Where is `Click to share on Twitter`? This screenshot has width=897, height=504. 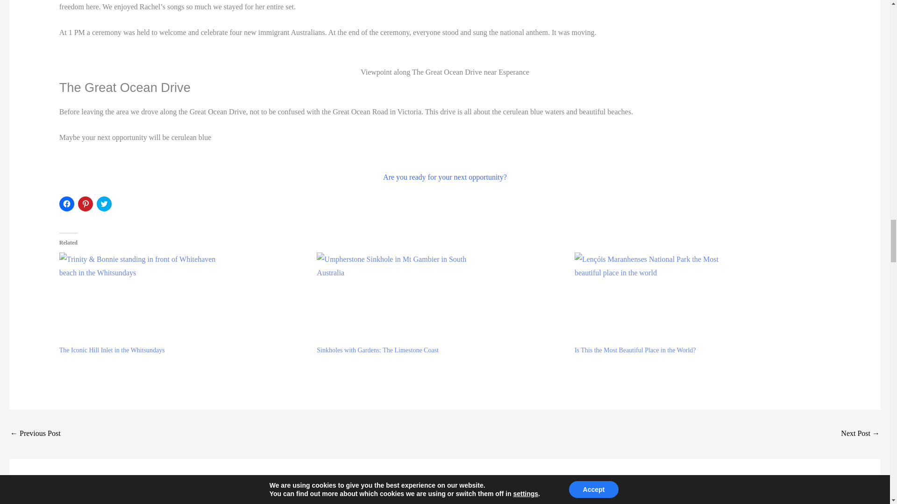 Click to share on Twitter is located at coordinates (104, 203).